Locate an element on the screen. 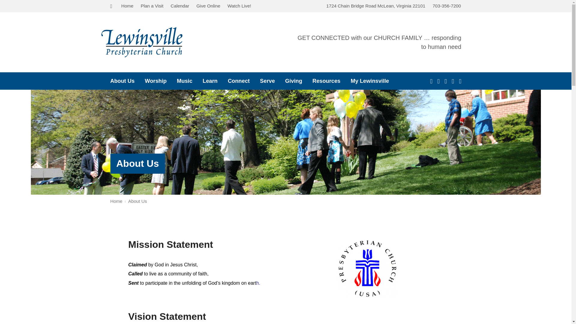 This screenshot has width=576, height=324. 703-356-7200 is located at coordinates (447, 6).